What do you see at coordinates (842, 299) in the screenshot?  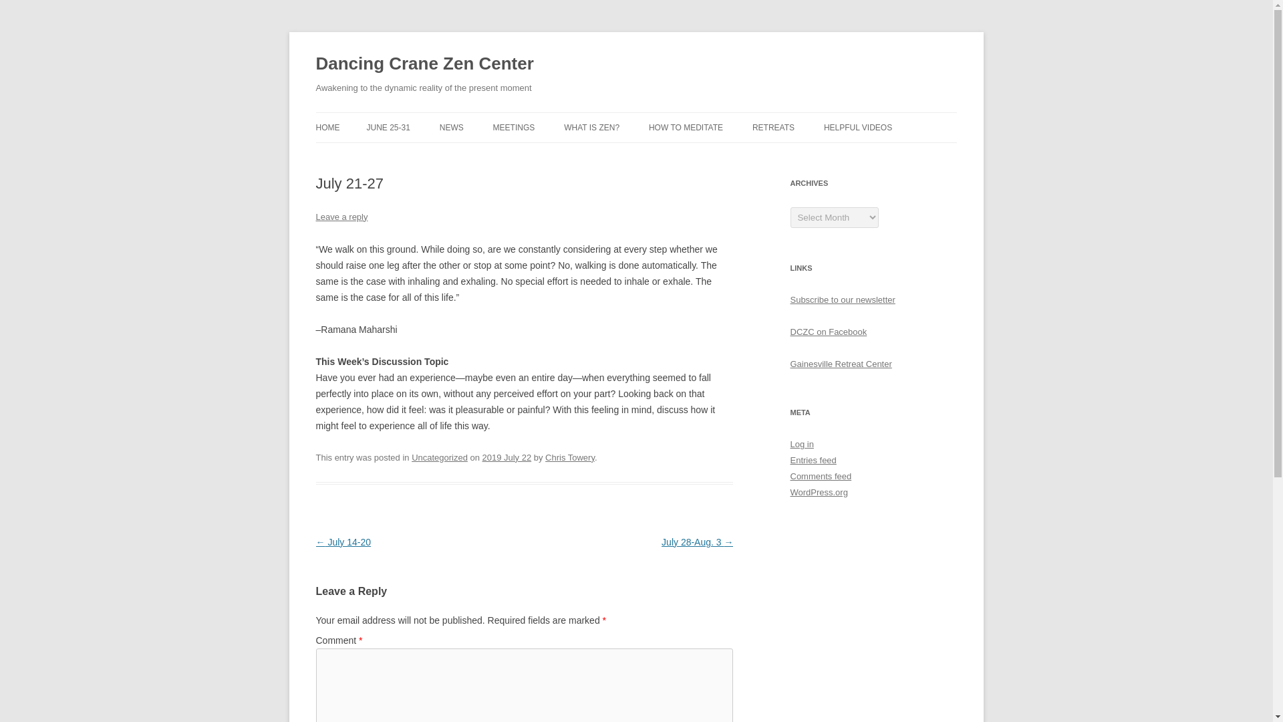 I see `Subscribe to our newsletter` at bounding box center [842, 299].